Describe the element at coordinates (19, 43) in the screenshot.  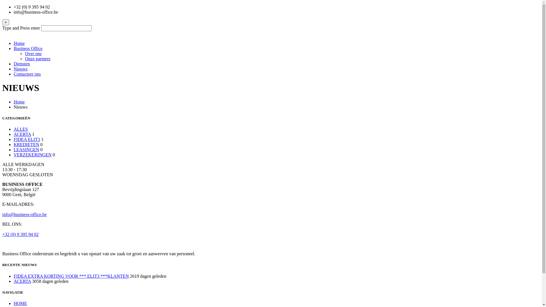
I see `Home` at that location.